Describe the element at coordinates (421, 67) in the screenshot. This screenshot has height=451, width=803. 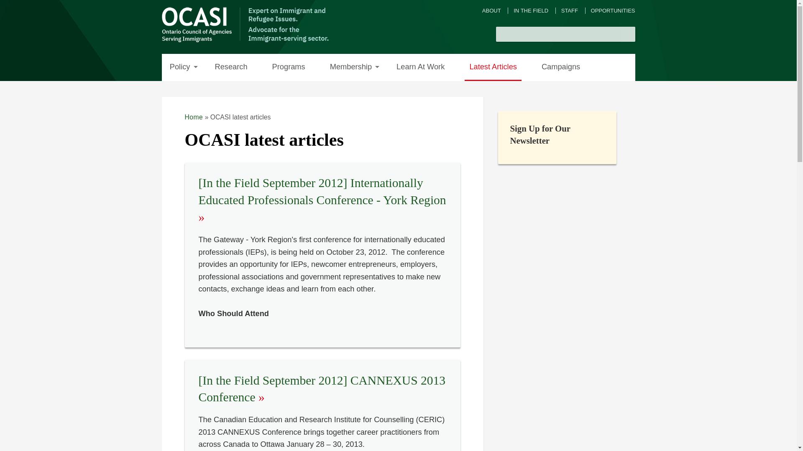
I see `Learn At Work` at that location.